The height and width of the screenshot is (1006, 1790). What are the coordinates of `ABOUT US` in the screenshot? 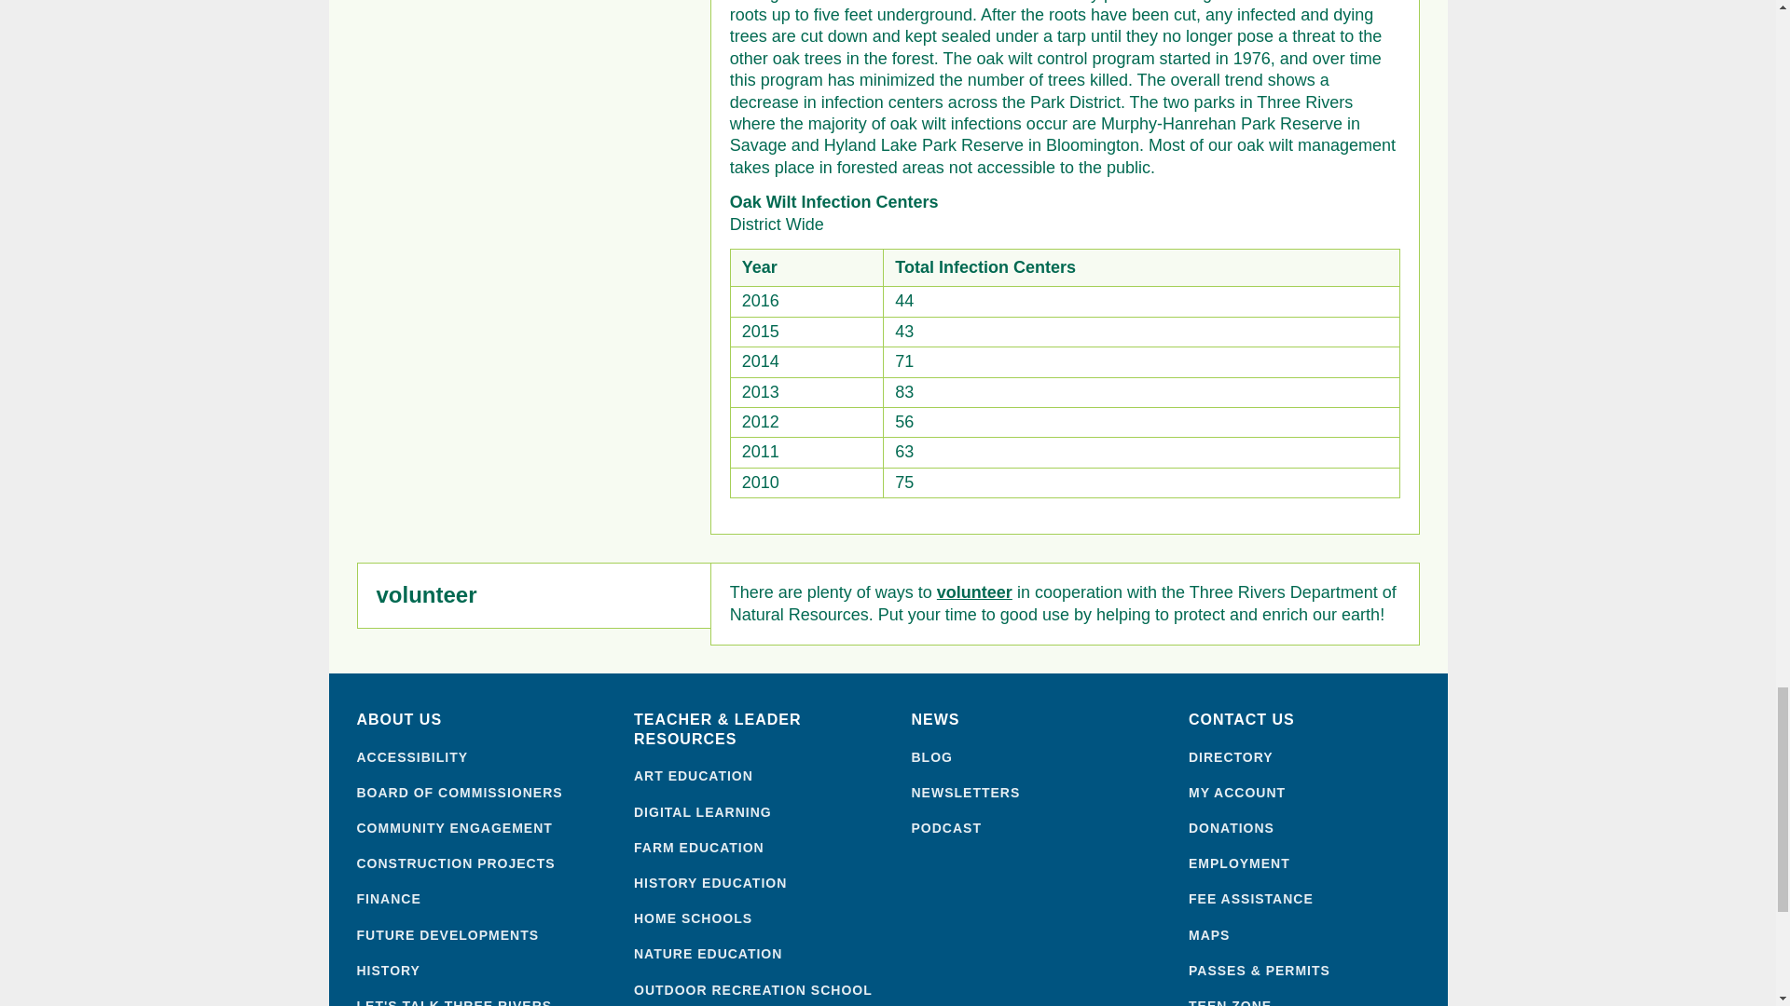 It's located at (481, 720).